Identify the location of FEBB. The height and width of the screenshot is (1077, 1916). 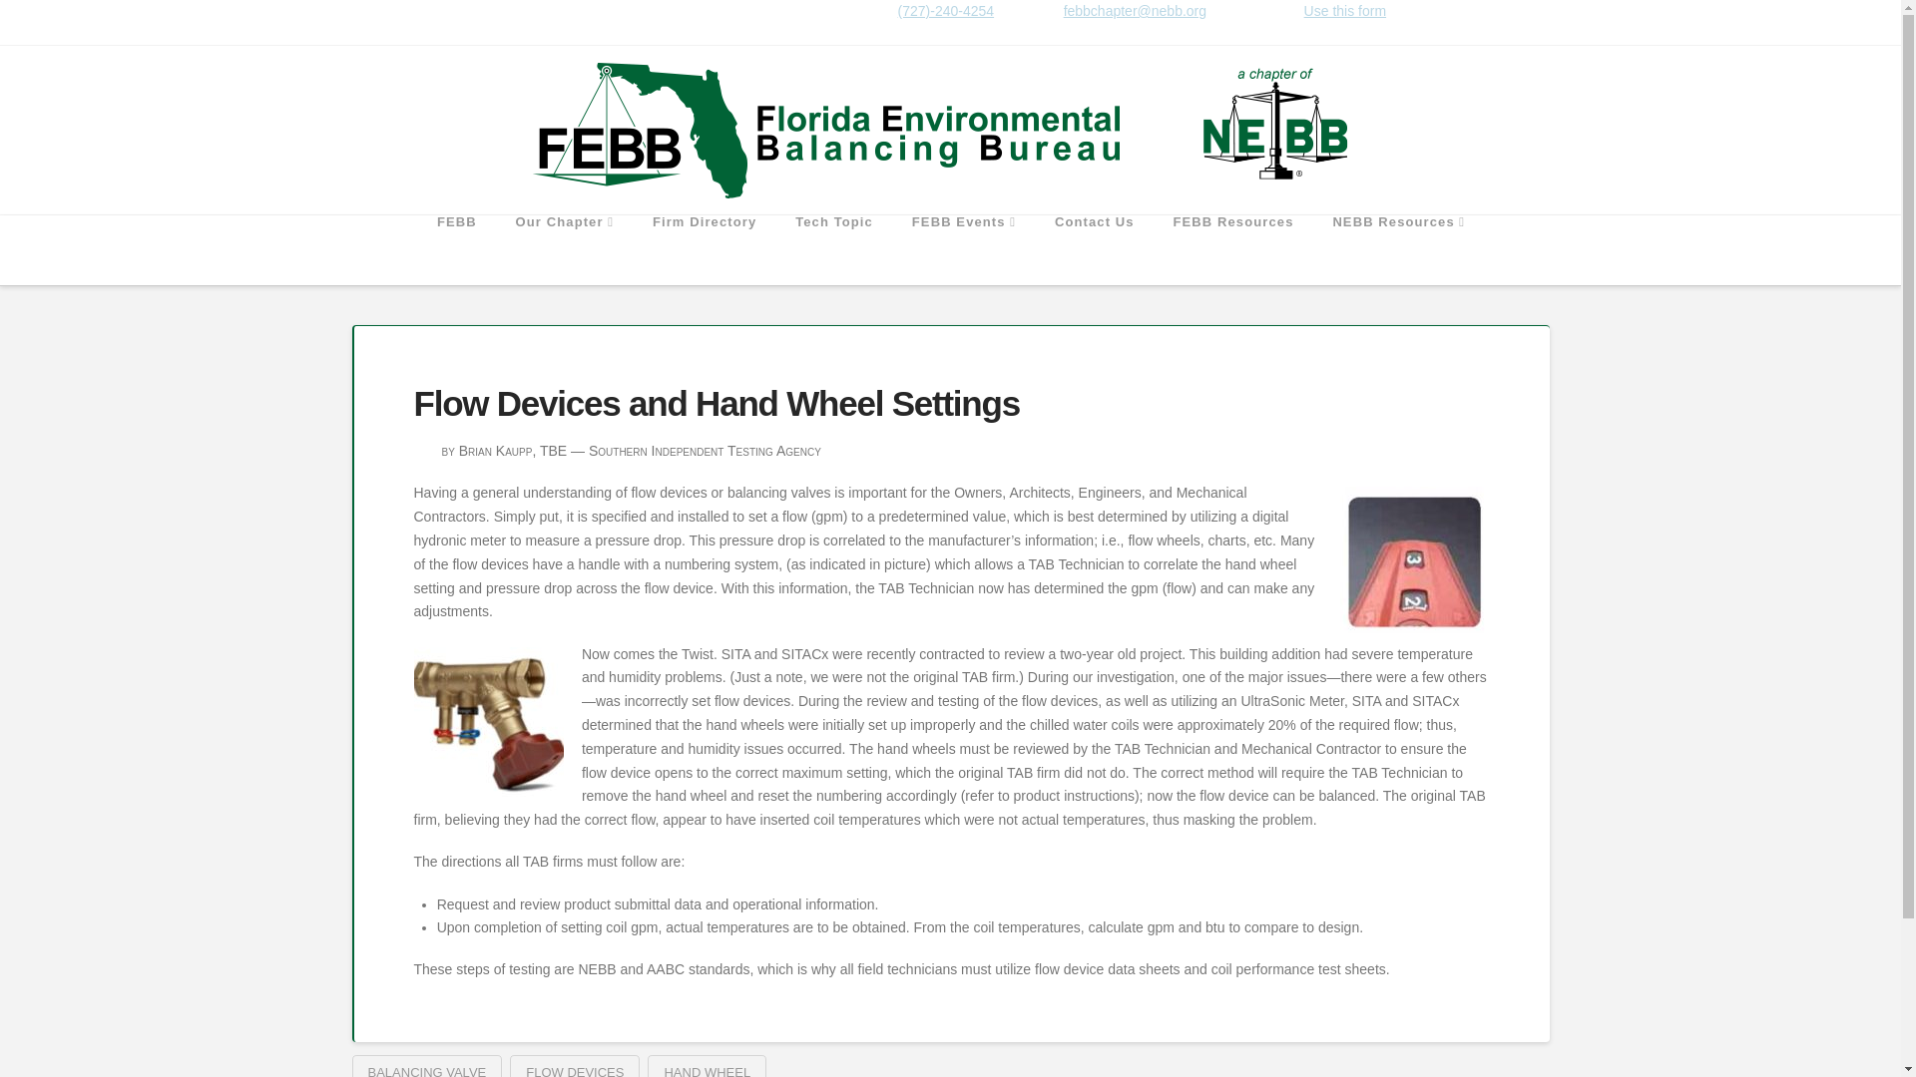
(457, 250).